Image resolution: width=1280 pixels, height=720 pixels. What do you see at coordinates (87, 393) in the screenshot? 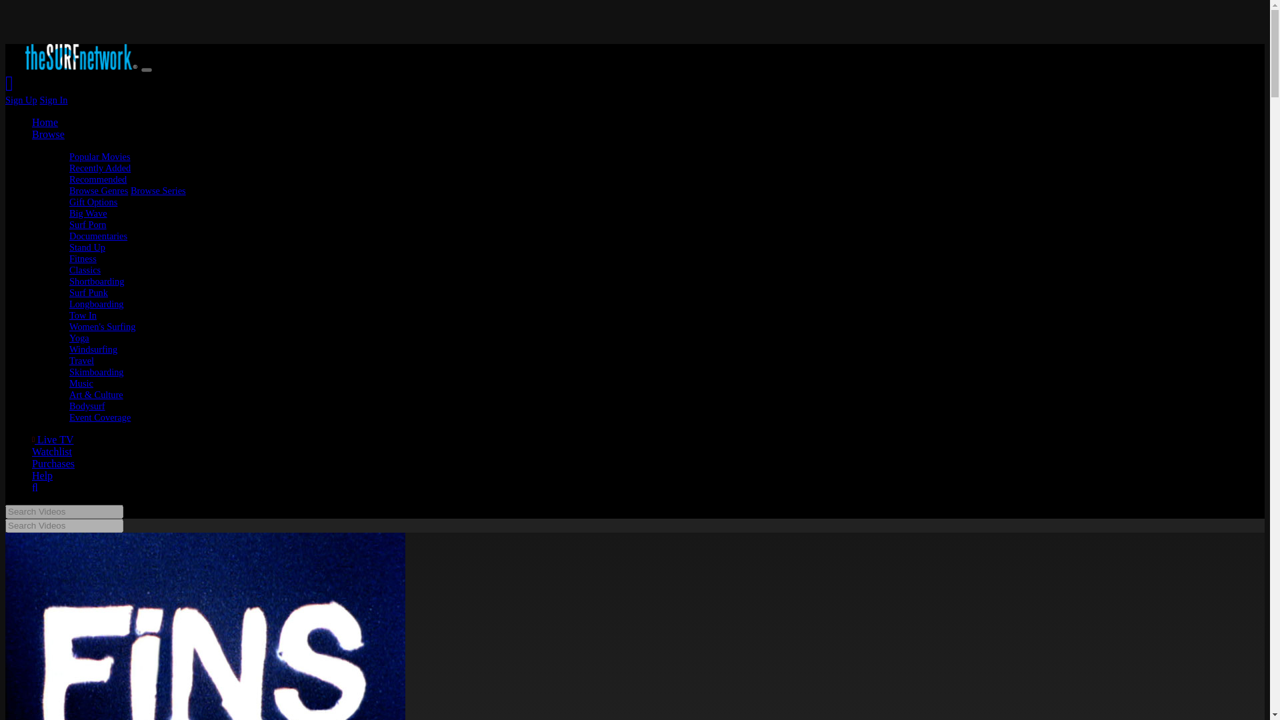
I see `Bodysurf` at bounding box center [87, 393].